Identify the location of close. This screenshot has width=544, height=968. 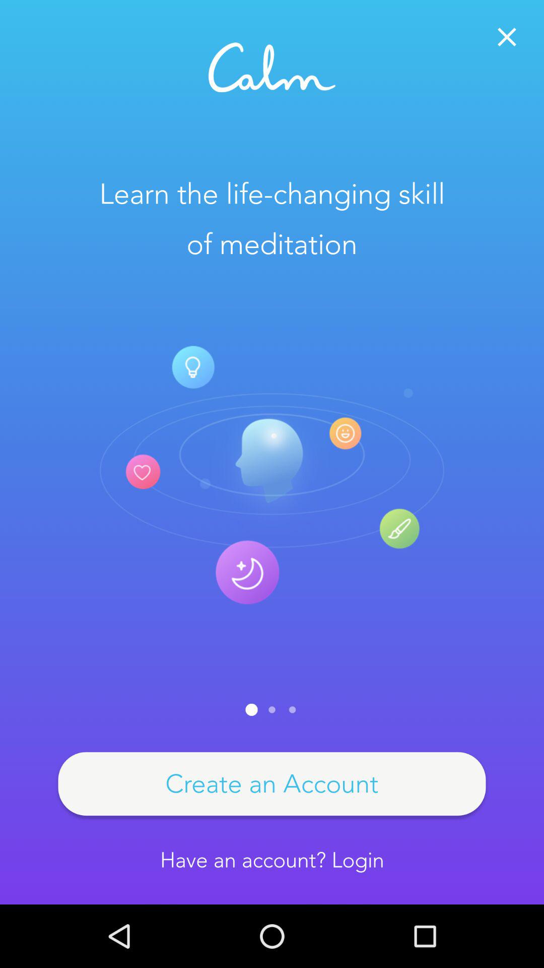
(507, 37).